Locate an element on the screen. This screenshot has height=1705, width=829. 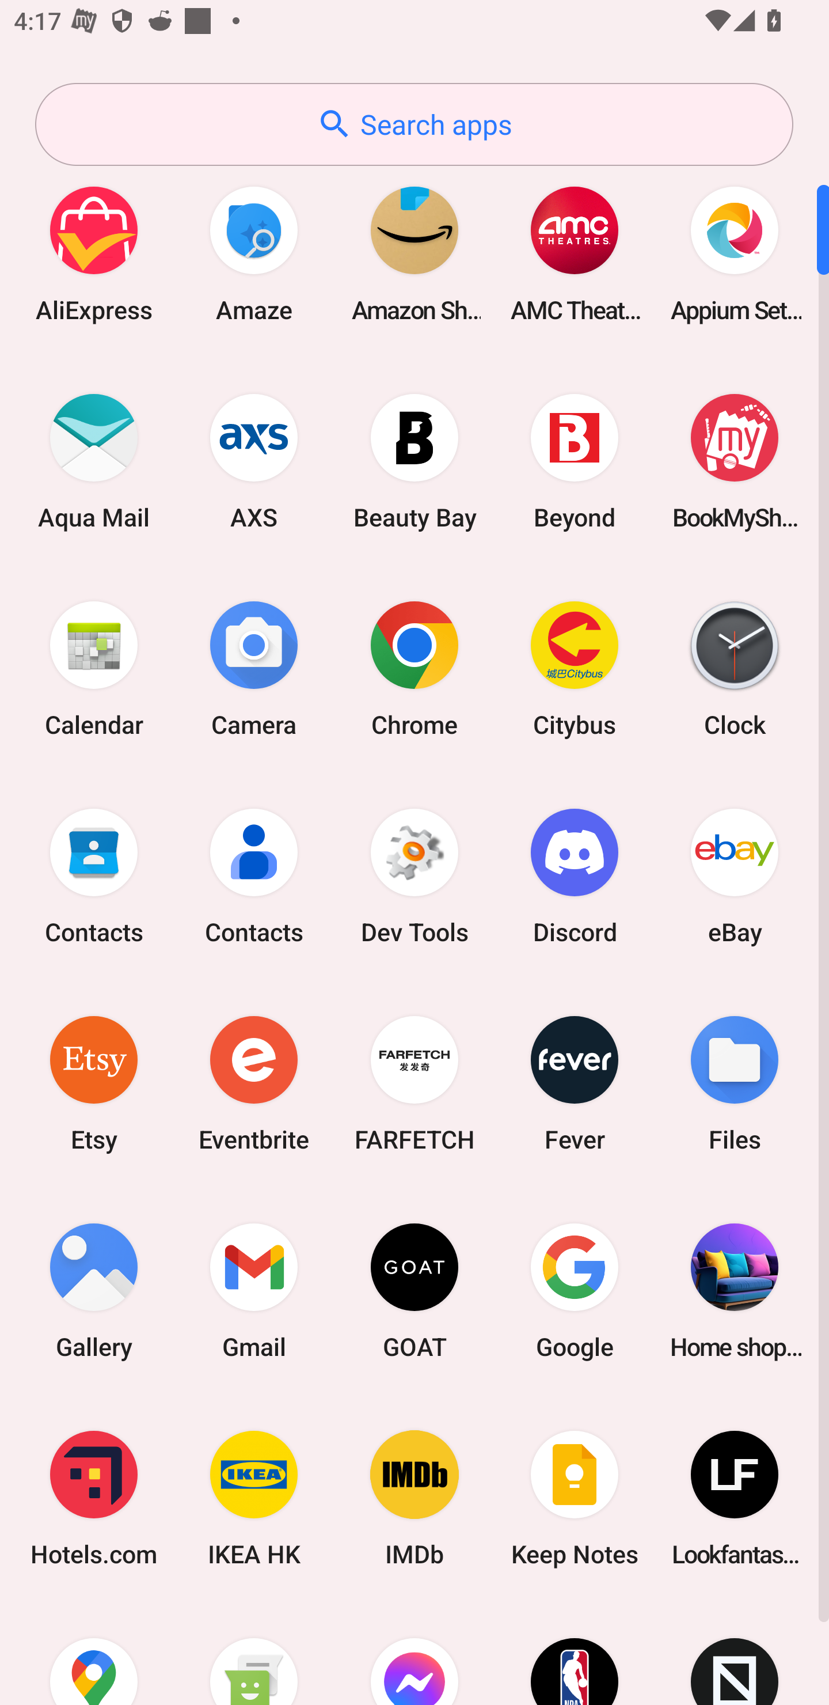
Contacts is located at coordinates (254, 876).